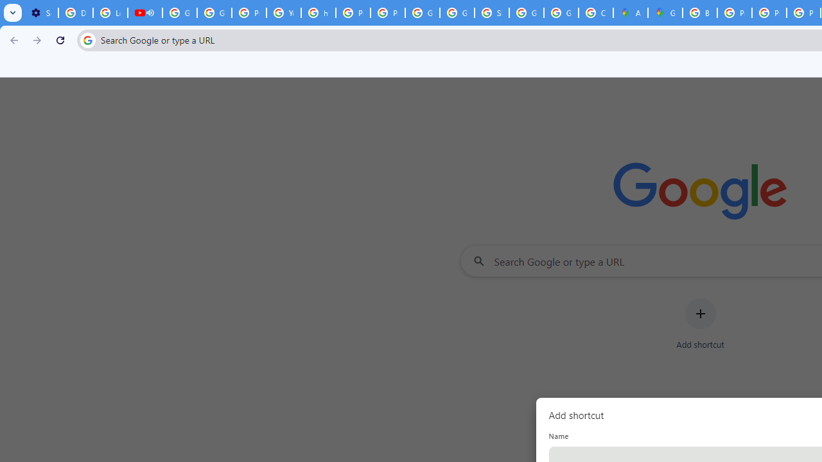  I want to click on Blogger Policies and Guidelines - Transparency Center, so click(700, 13).